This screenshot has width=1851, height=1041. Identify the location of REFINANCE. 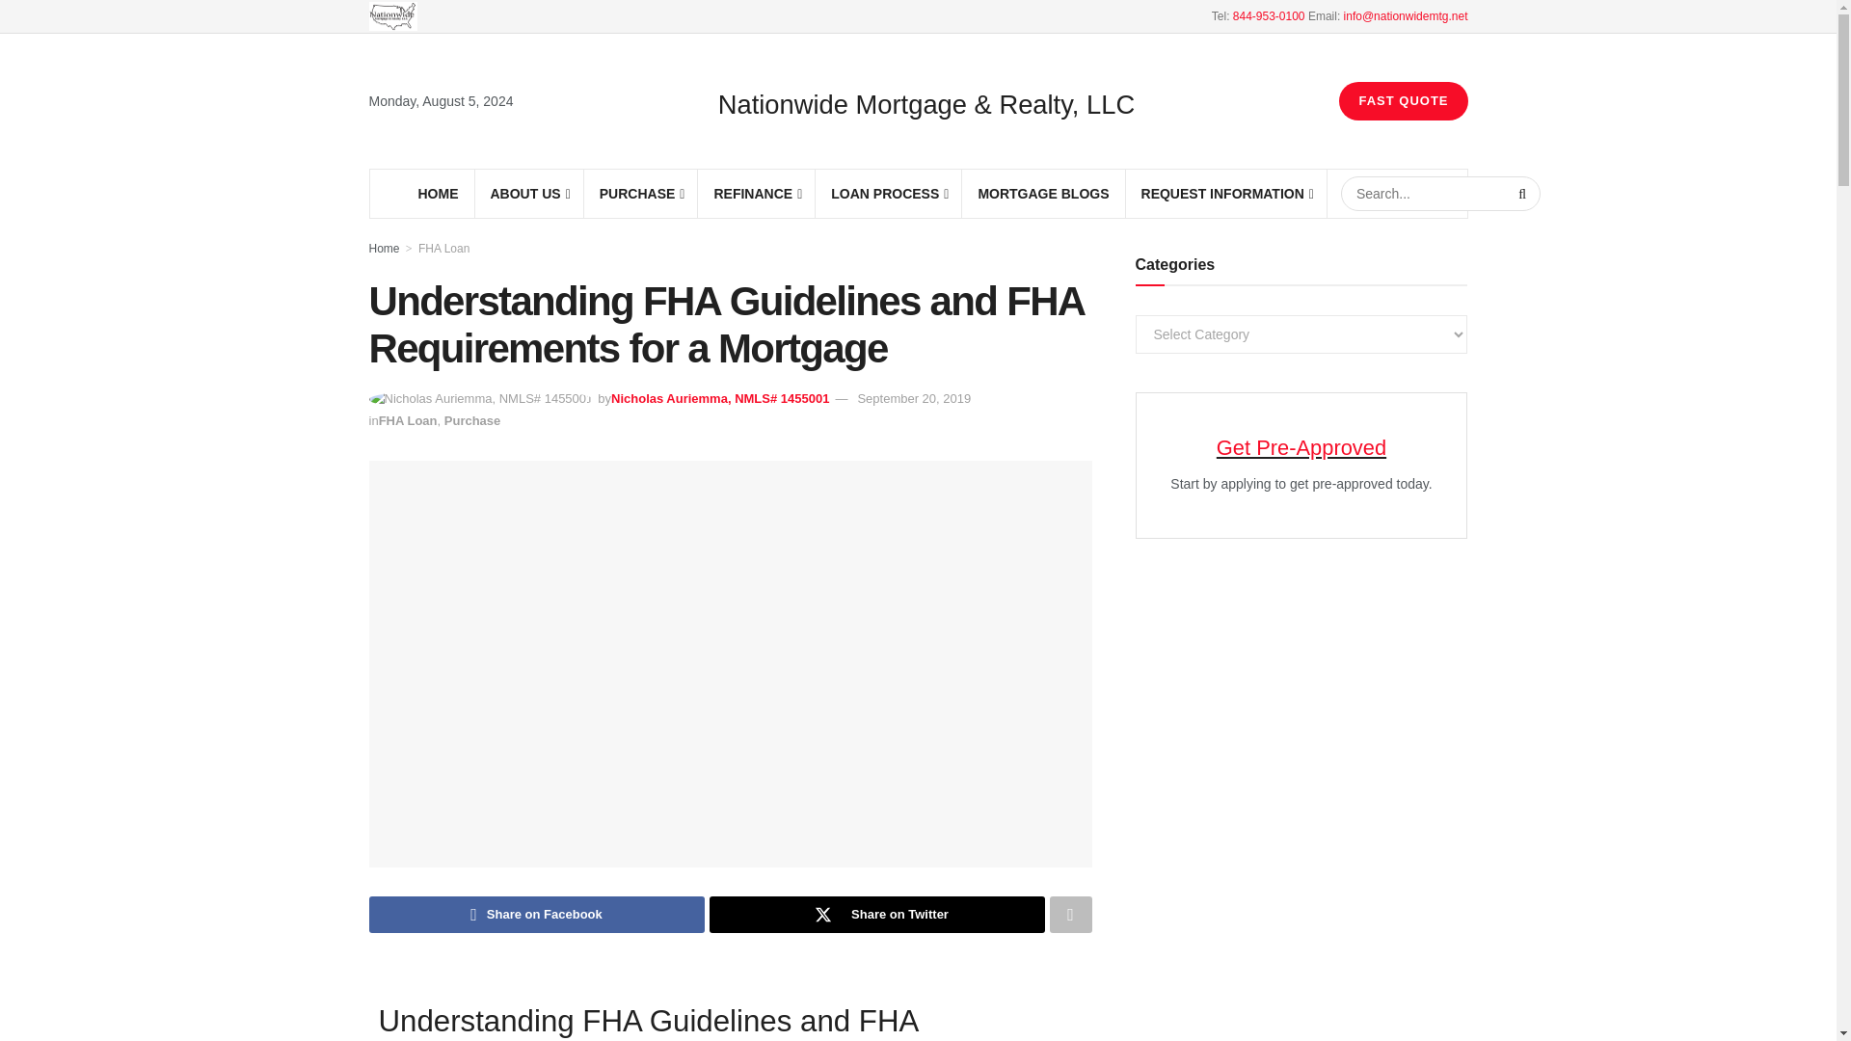
(756, 193).